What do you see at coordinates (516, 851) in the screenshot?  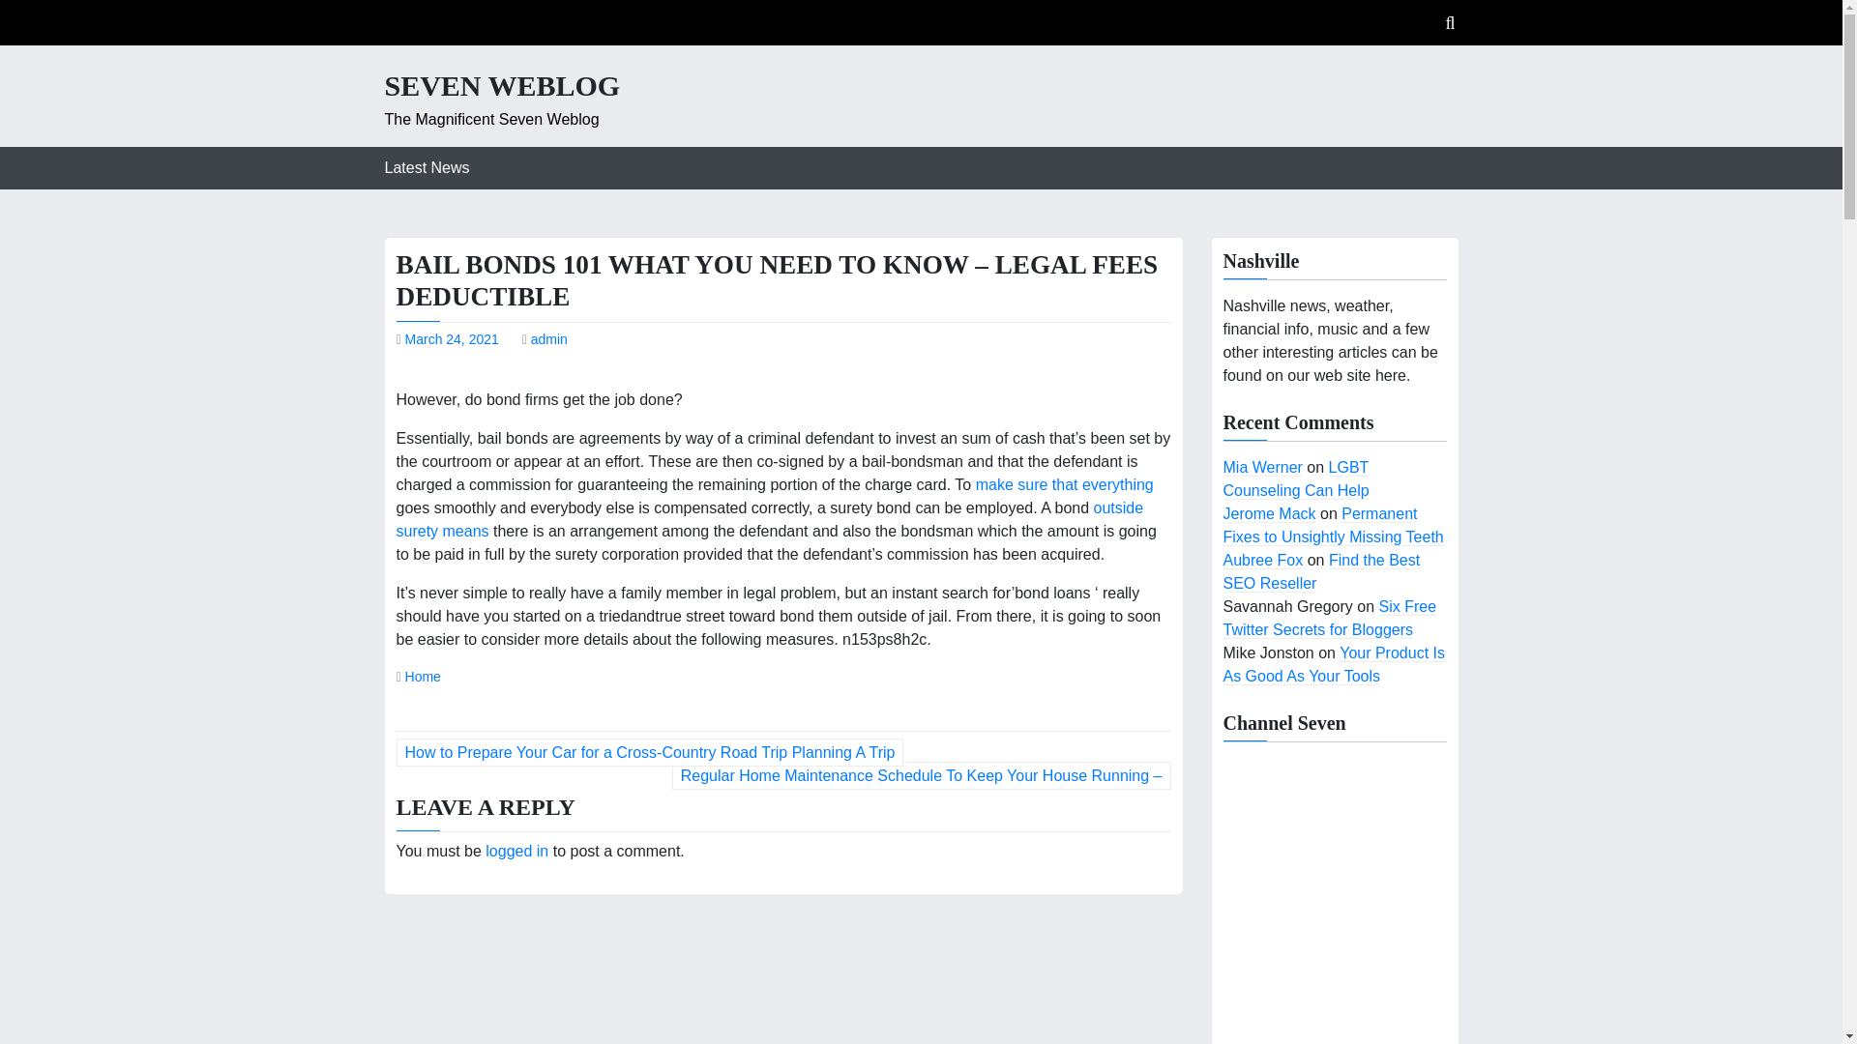 I see `logged in` at bounding box center [516, 851].